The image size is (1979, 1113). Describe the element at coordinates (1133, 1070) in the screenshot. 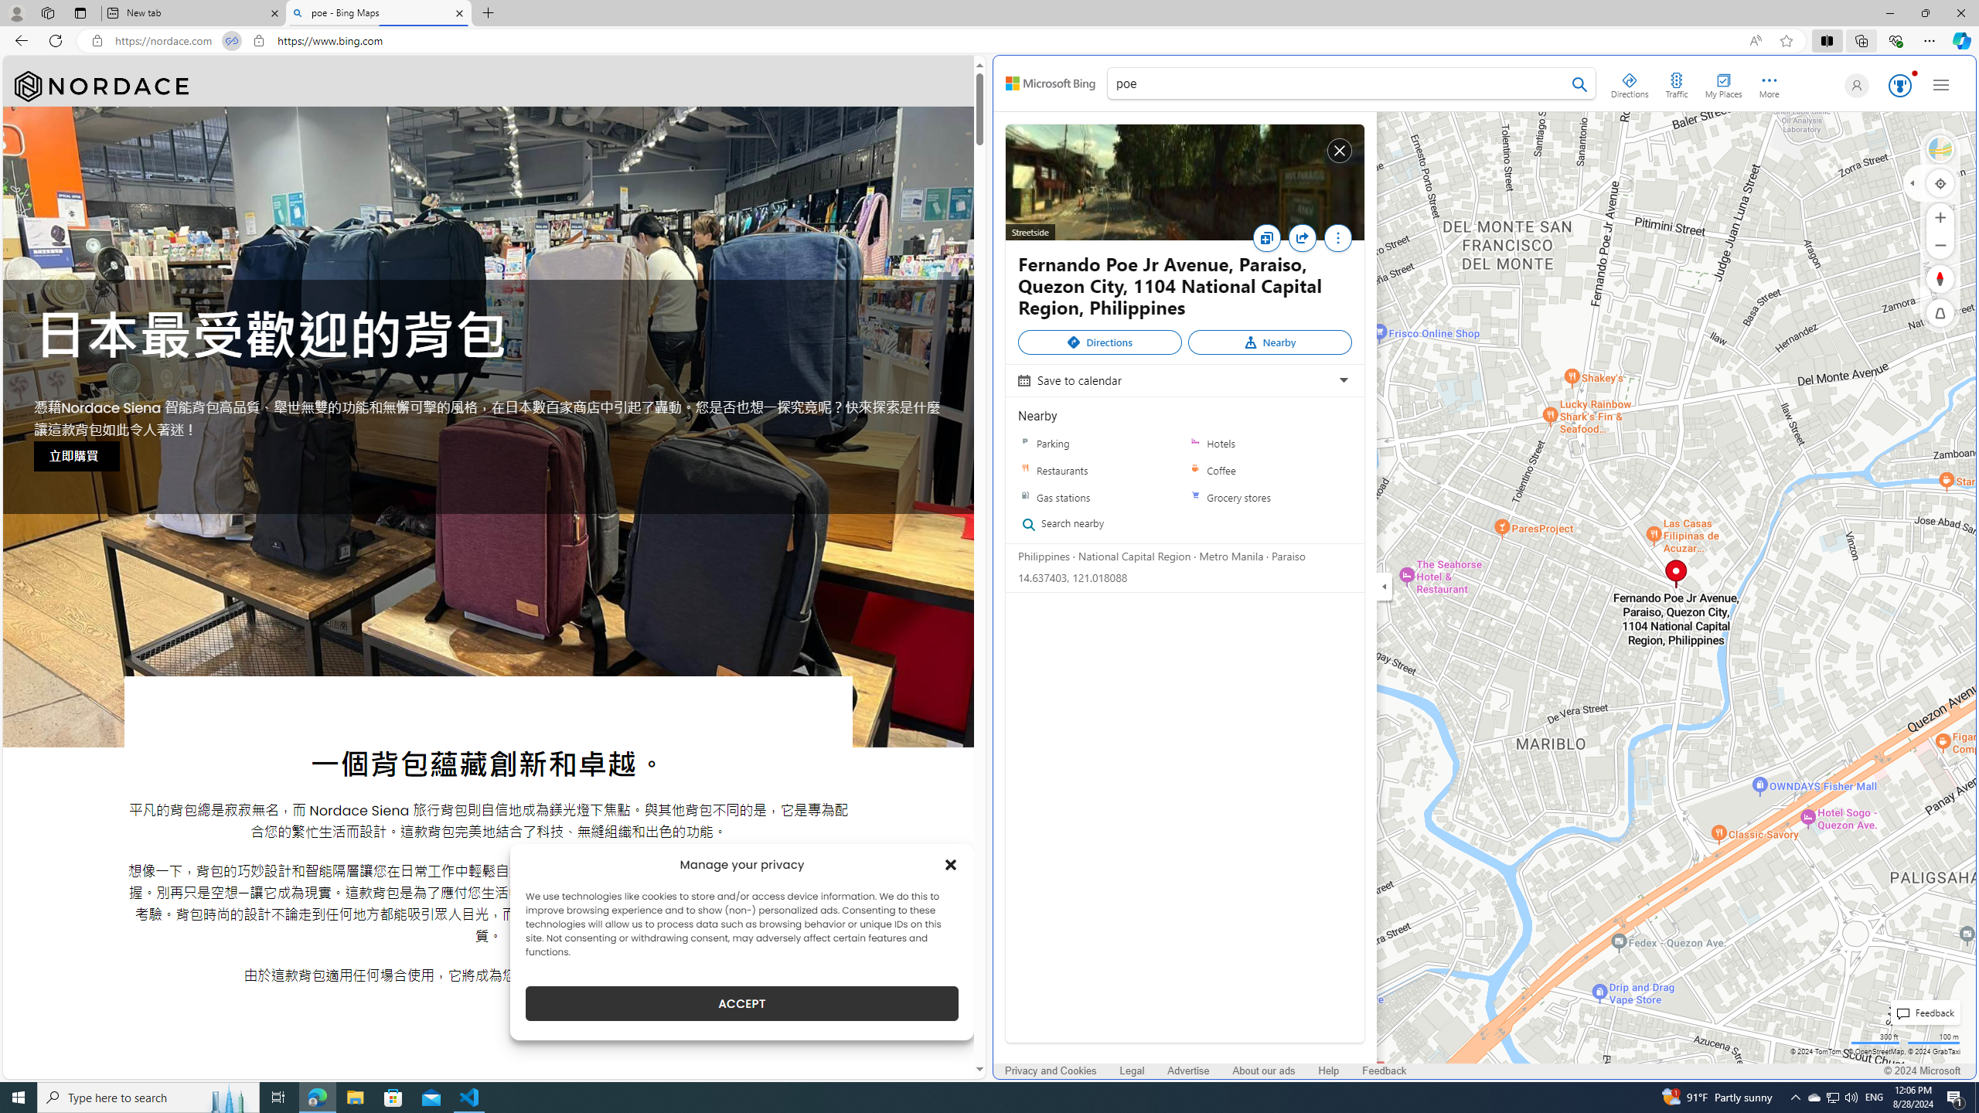

I see `Legal` at that location.